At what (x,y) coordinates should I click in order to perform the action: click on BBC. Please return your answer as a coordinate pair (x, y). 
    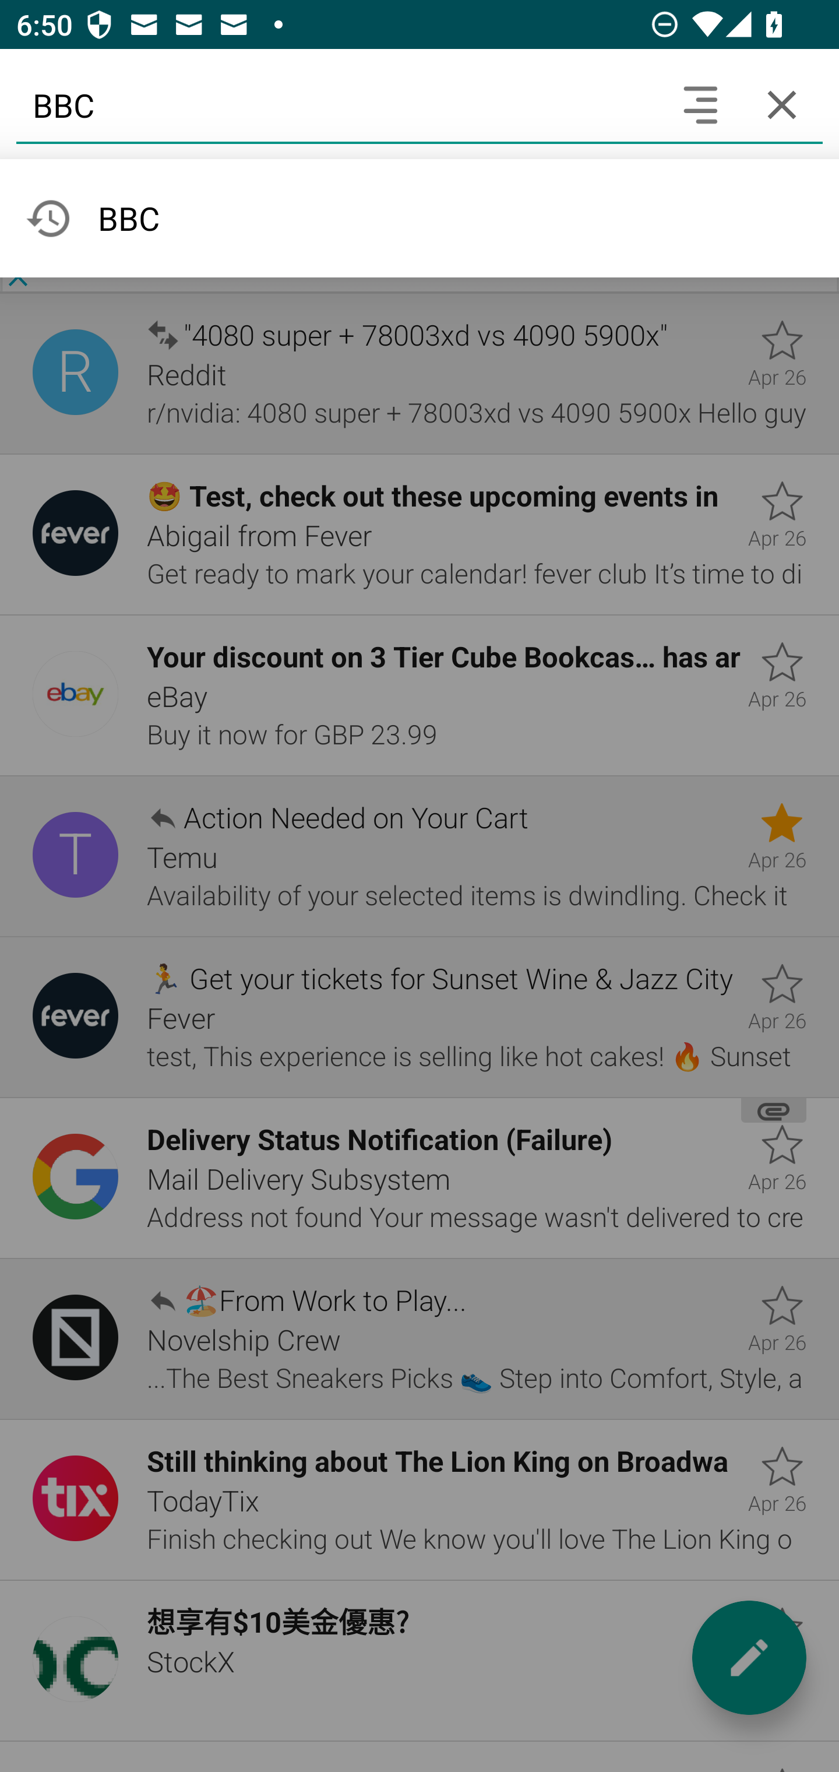
    Looking at the image, I should click on (337, 104).